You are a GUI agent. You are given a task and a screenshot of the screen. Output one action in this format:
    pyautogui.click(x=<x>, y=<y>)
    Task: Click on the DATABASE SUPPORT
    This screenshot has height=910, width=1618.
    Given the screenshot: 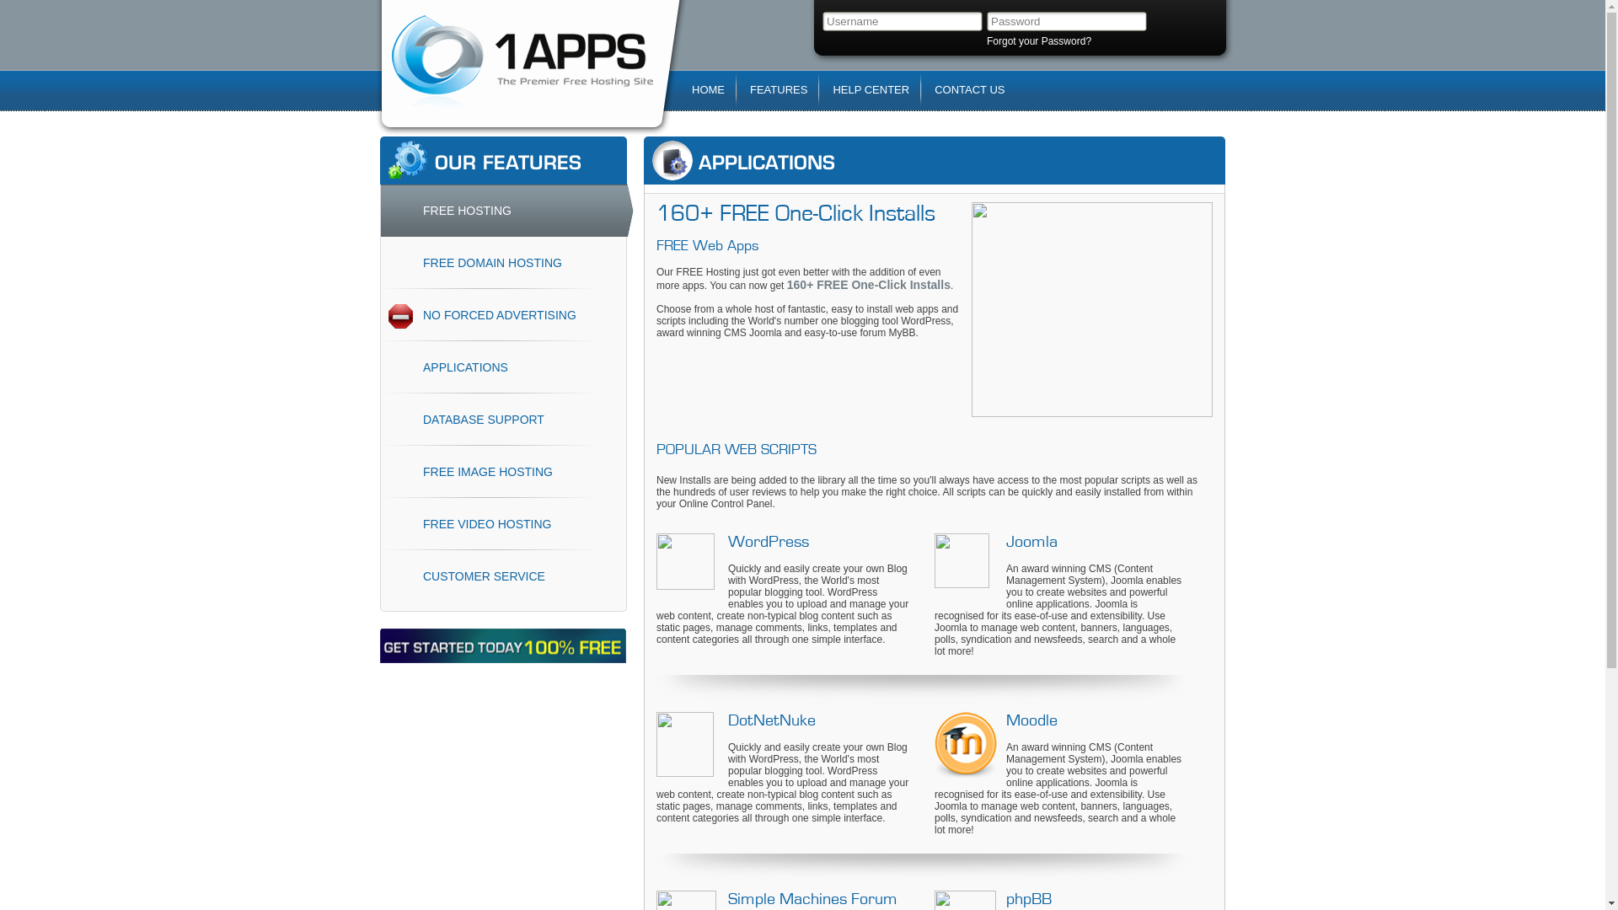 What is the action you would take?
    pyautogui.click(x=507, y=420)
    